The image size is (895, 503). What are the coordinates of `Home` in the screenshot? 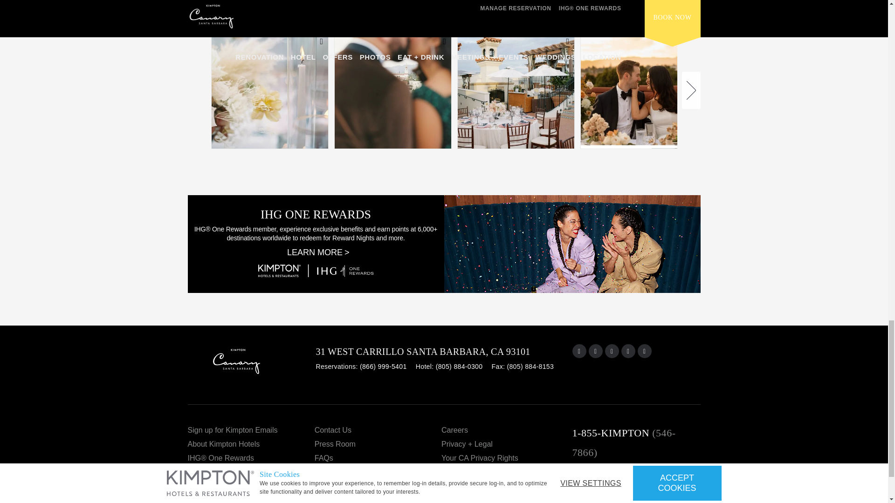 It's located at (251, 365).